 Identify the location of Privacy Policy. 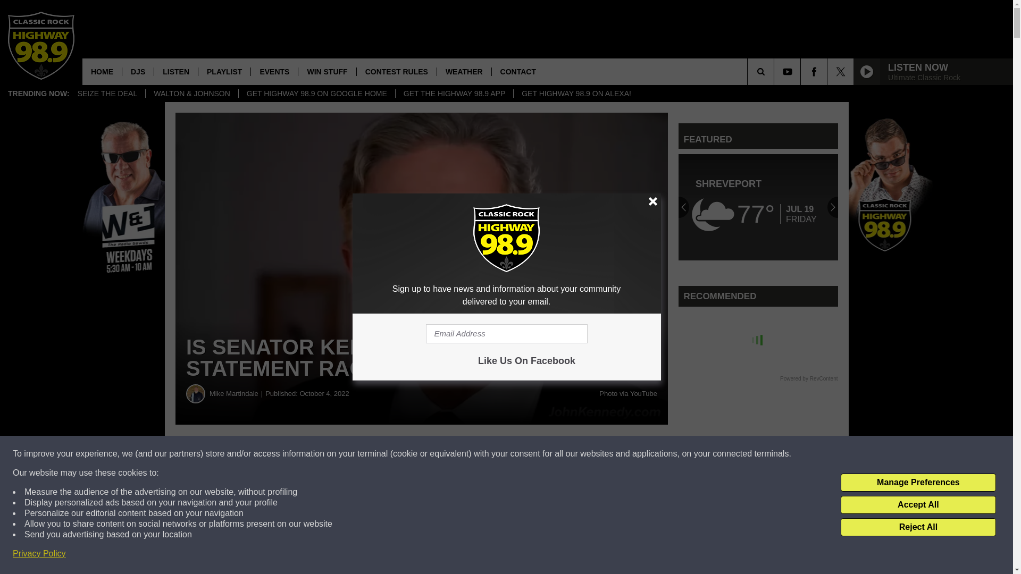
(39, 554).